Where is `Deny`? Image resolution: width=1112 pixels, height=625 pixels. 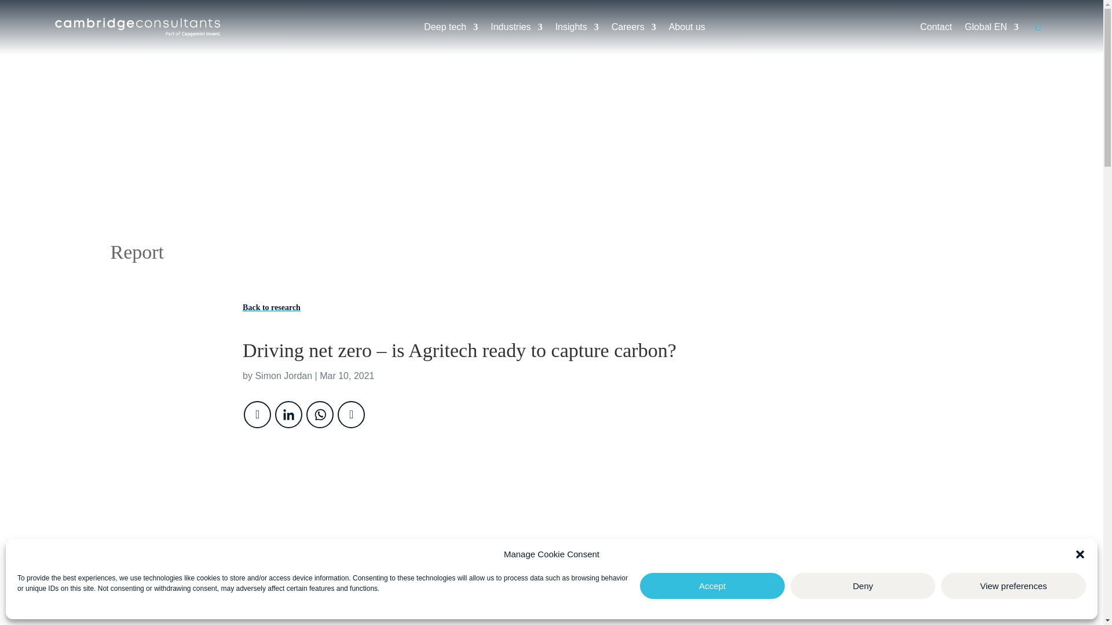
Deny is located at coordinates (863, 586).